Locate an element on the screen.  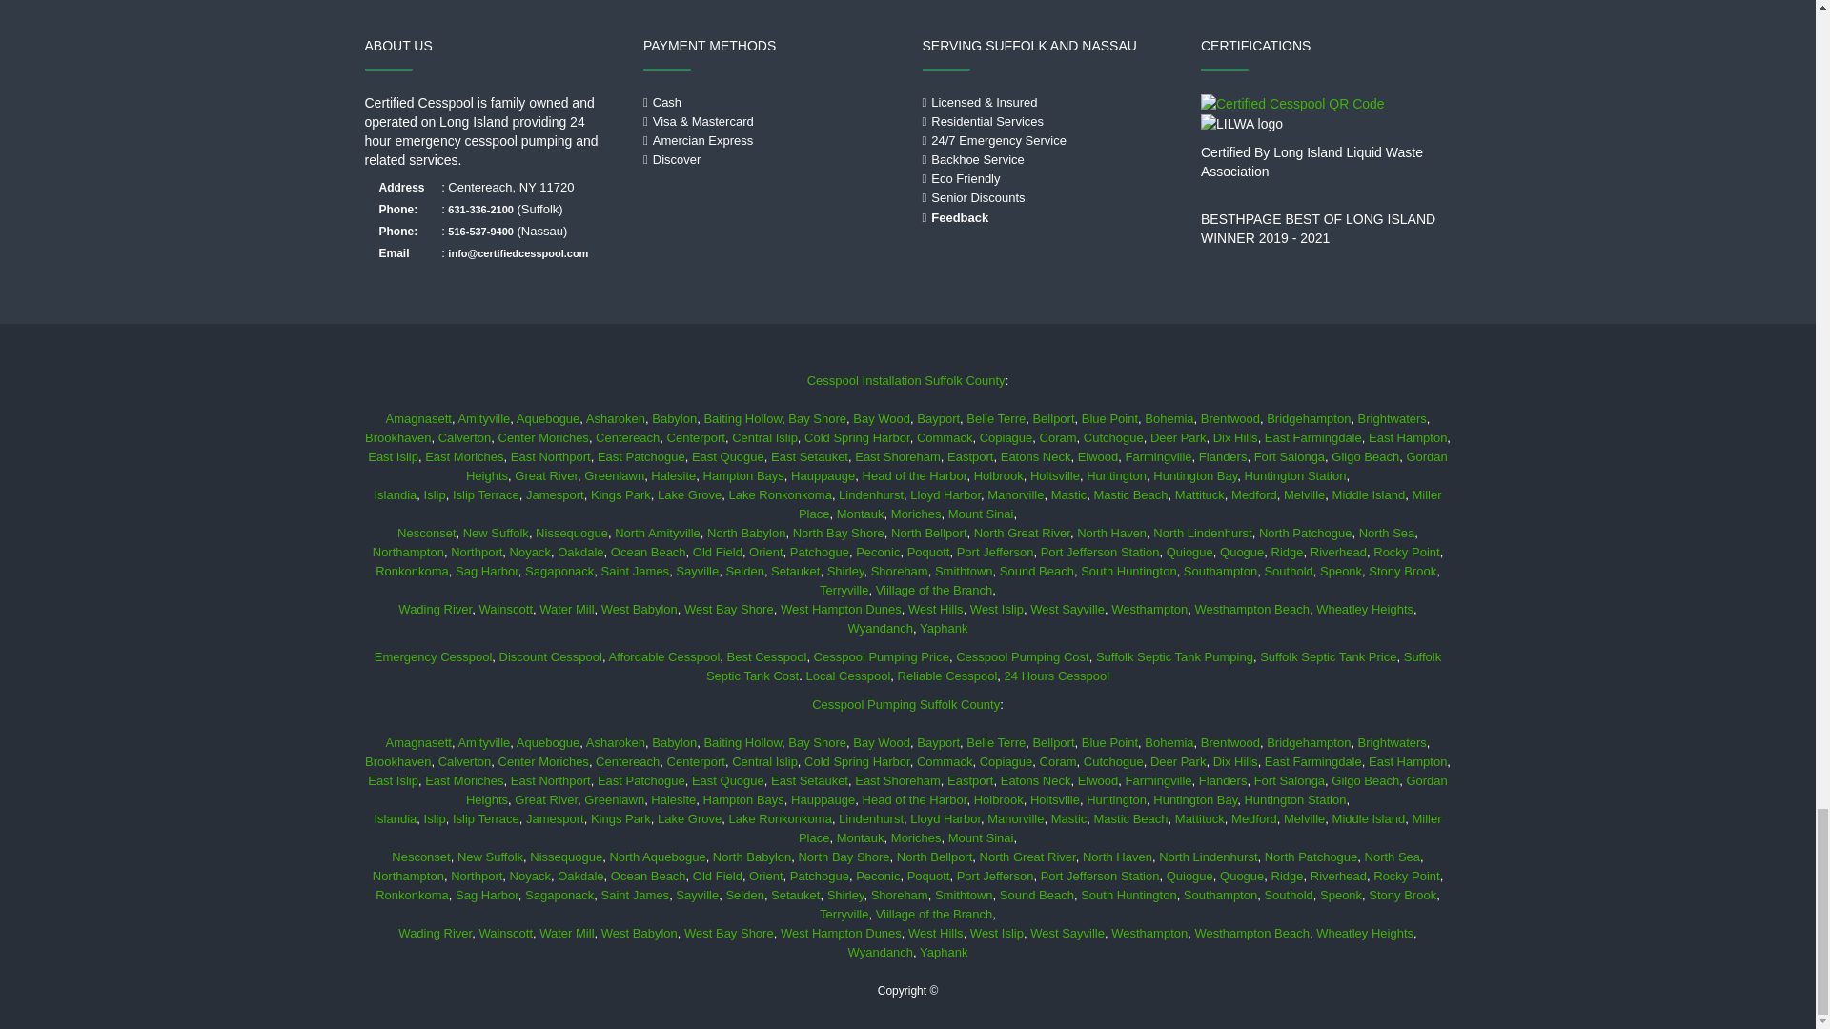
Asharoken is located at coordinates (616, 419).